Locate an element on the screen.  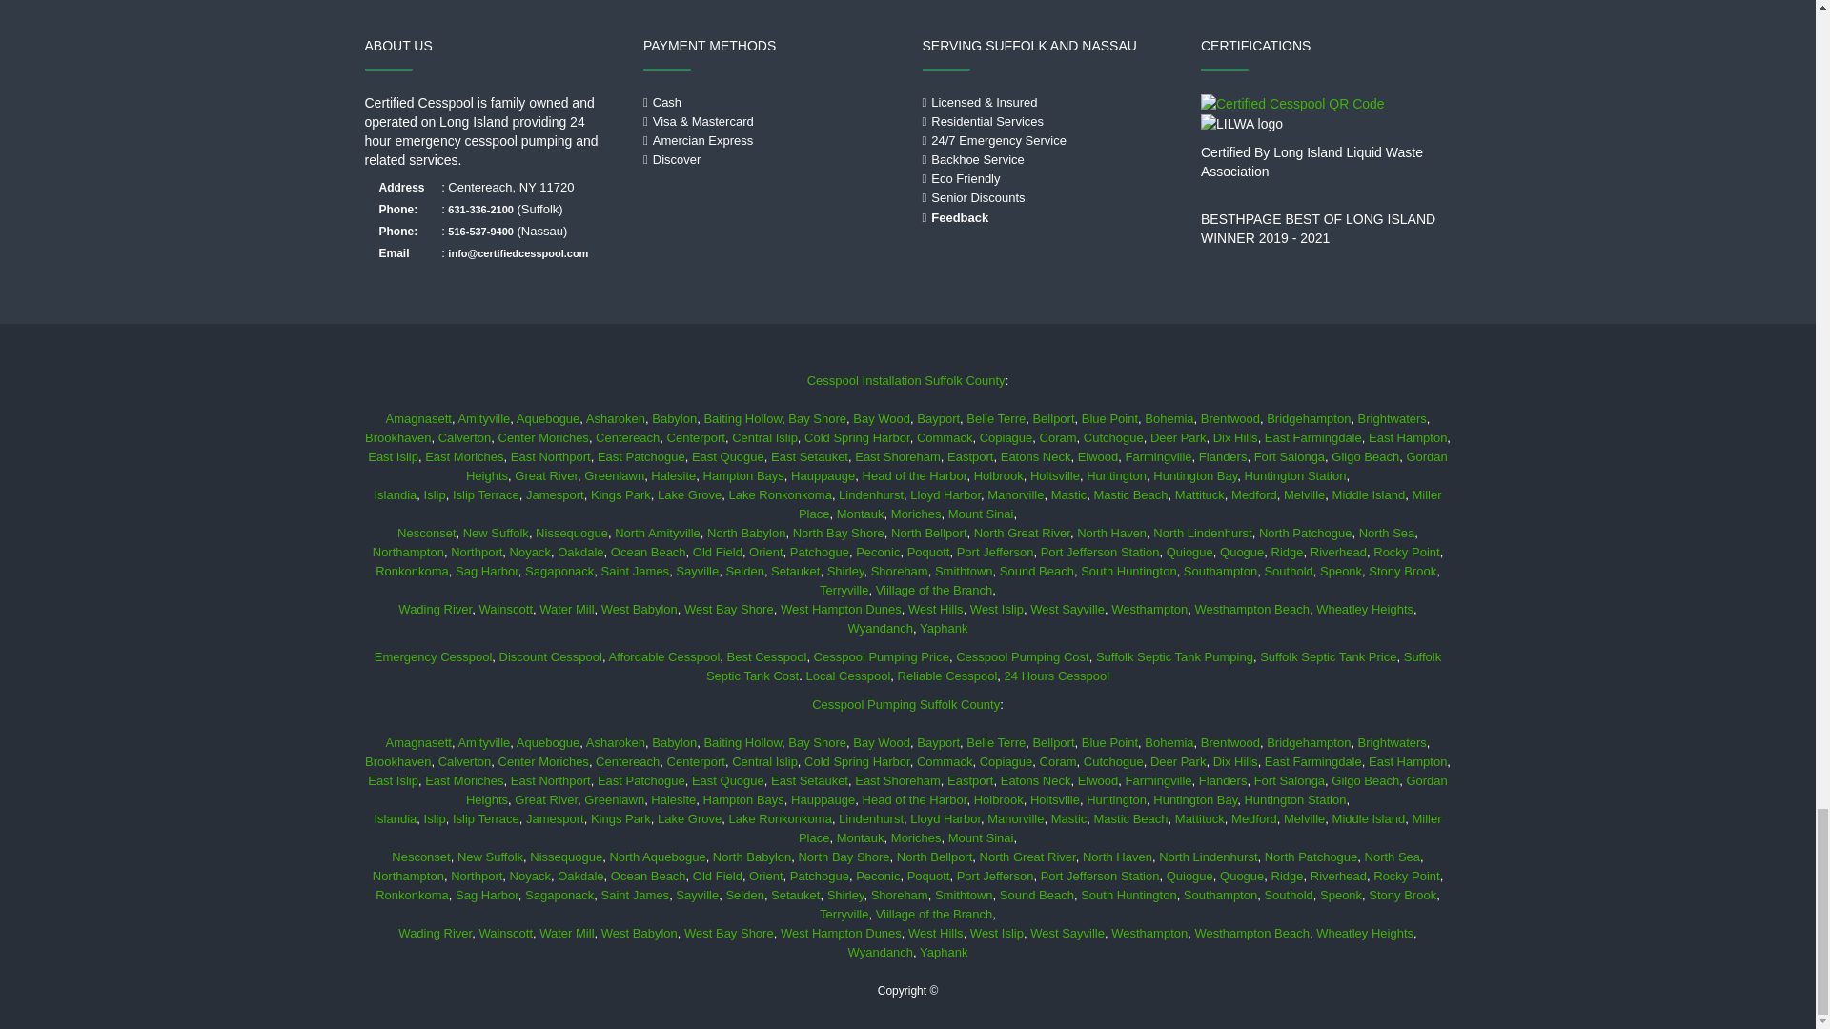
Asharoken is located at coordinates (616, 419).